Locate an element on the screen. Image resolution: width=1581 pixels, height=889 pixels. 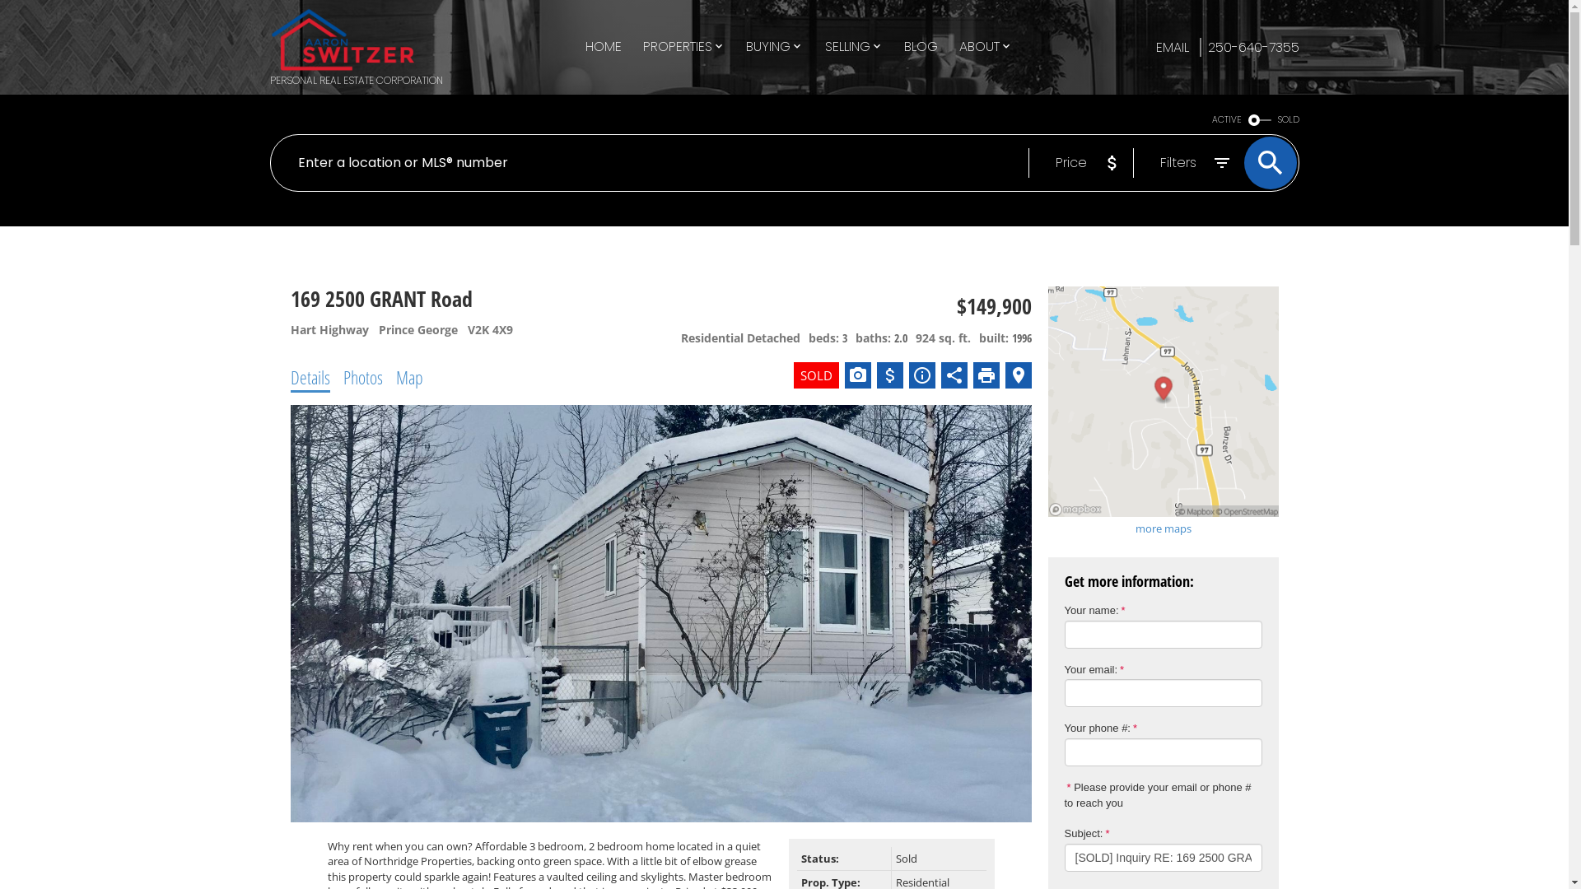
Print listing is located at coordinates (986, 375).